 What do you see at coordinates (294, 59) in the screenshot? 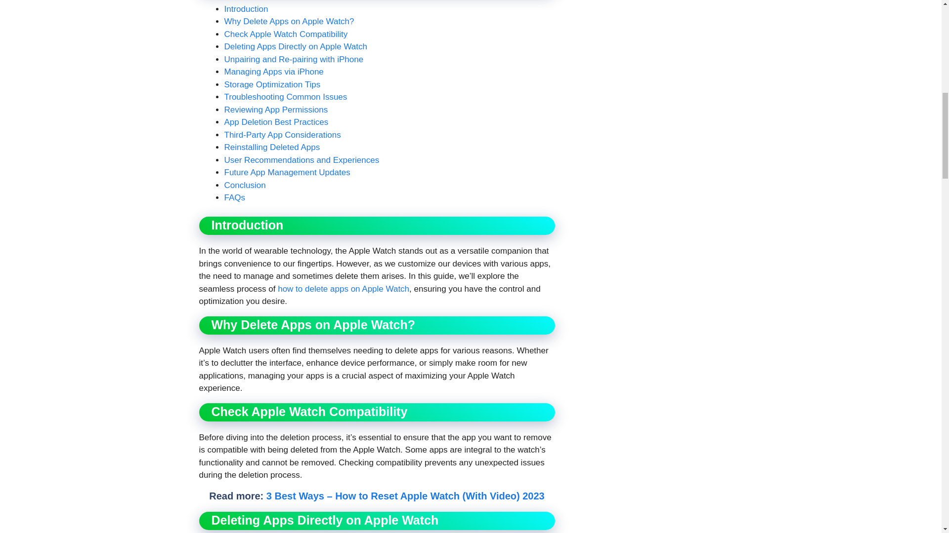
I see `Unpairing and Re-pairing with iPhone` at bounding box center [294, 59].